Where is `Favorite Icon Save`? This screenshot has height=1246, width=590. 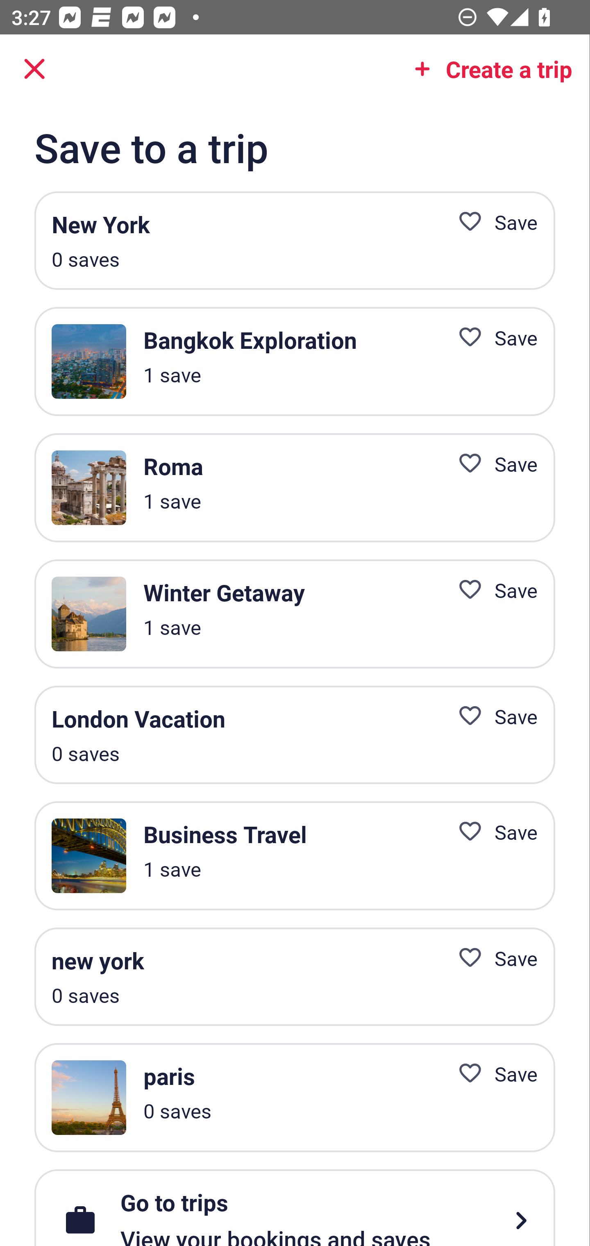 Favorite Icon Save is located at coordinates (492, 464).